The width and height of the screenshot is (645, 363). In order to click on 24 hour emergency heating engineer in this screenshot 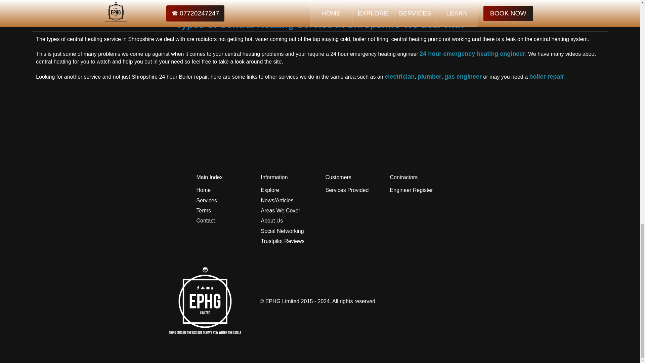, I will do `click(472, 54)`.